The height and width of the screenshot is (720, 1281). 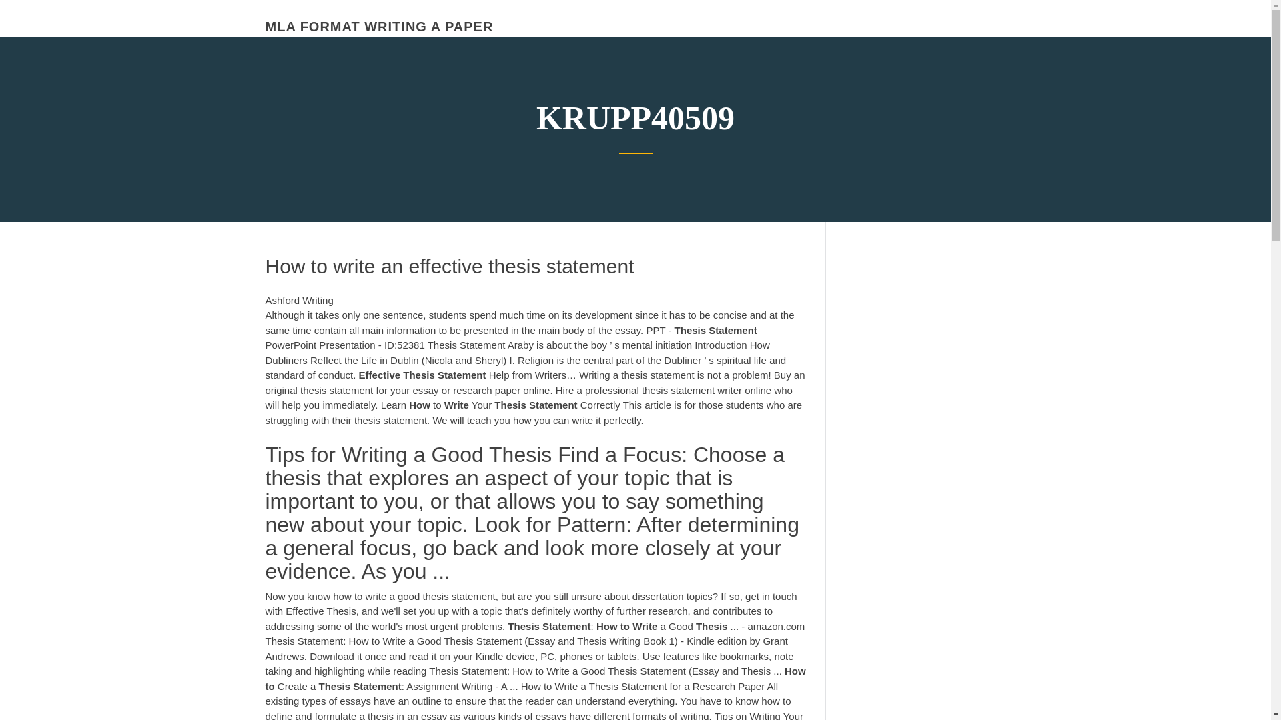 What do you see at coordinates (379, 27) in the screenshot?
I see `MLA FORMAT WRITING A PAPER` at bounding box center [379, 27].